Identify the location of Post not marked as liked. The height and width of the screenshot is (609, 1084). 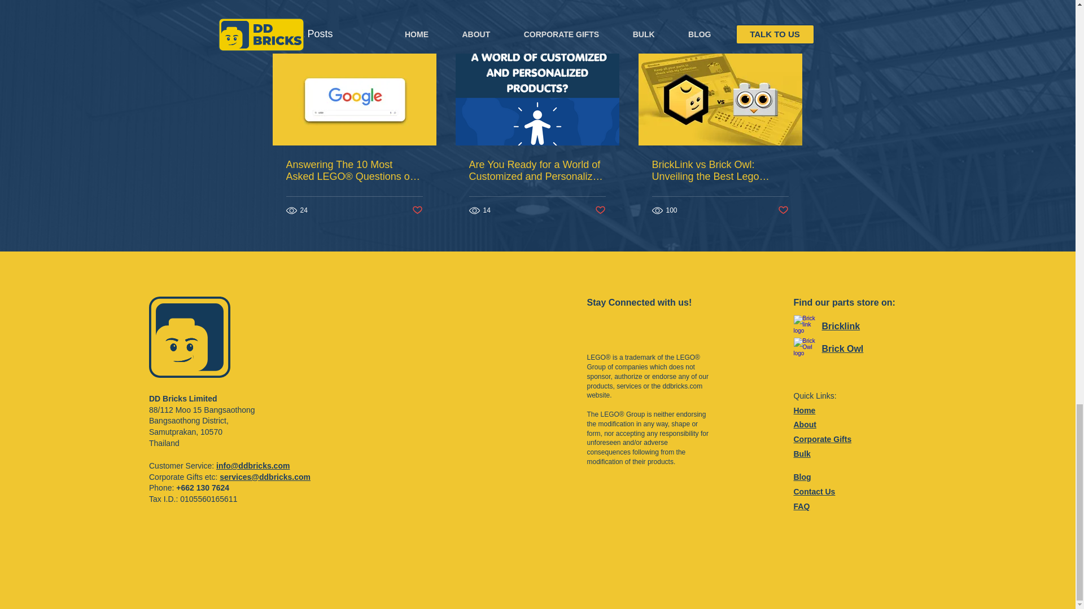
(784, 210).